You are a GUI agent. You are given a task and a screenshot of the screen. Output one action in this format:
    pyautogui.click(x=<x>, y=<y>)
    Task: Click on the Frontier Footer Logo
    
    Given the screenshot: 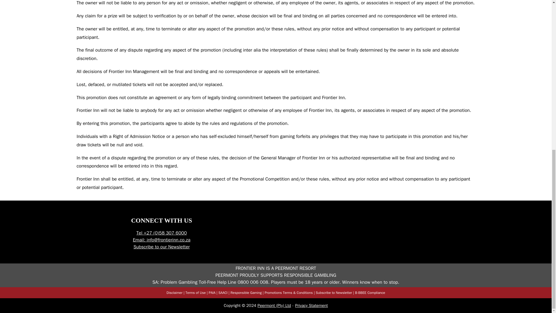 What is the action you would take?
    pyautogui.click(x=411, y=217)
    